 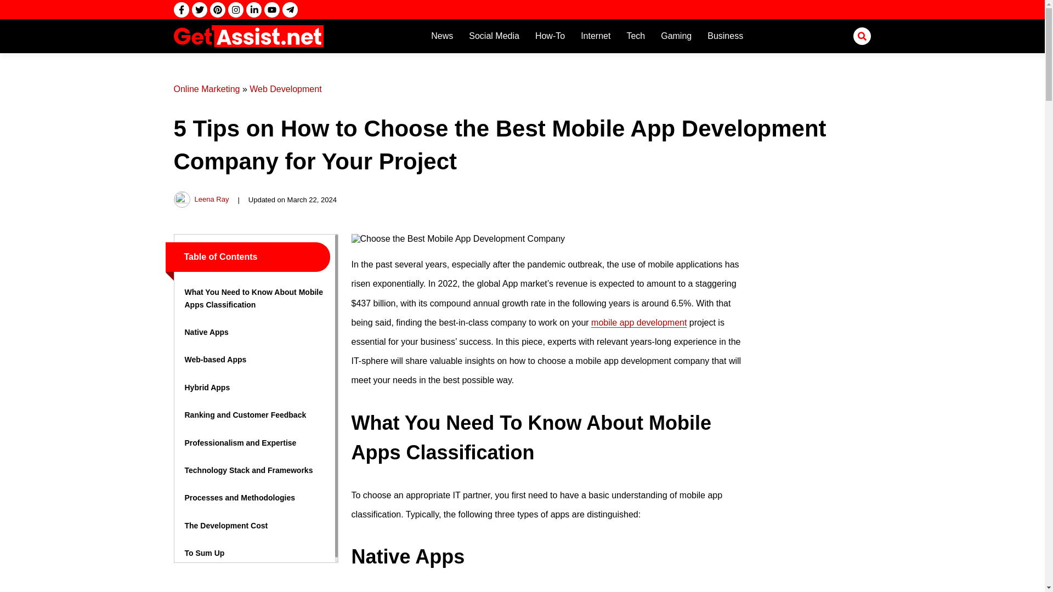 What do you see at coordinates (204, 553) in the screenshot?
I see `To Sum Up` at bounding box center [204, 553].